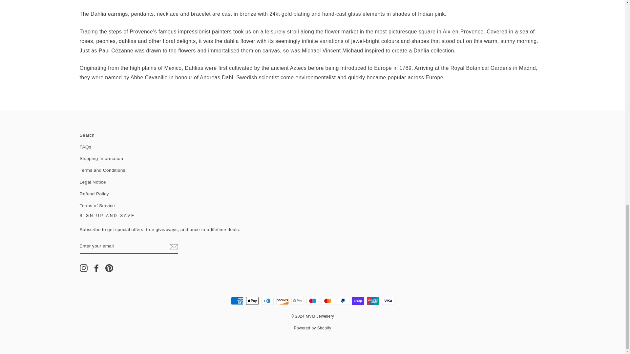  What do you see at coordinates (96, 267) in the screenshot?
I see `MVM Jewellery on Facebook` at bounding box center [96, 267].